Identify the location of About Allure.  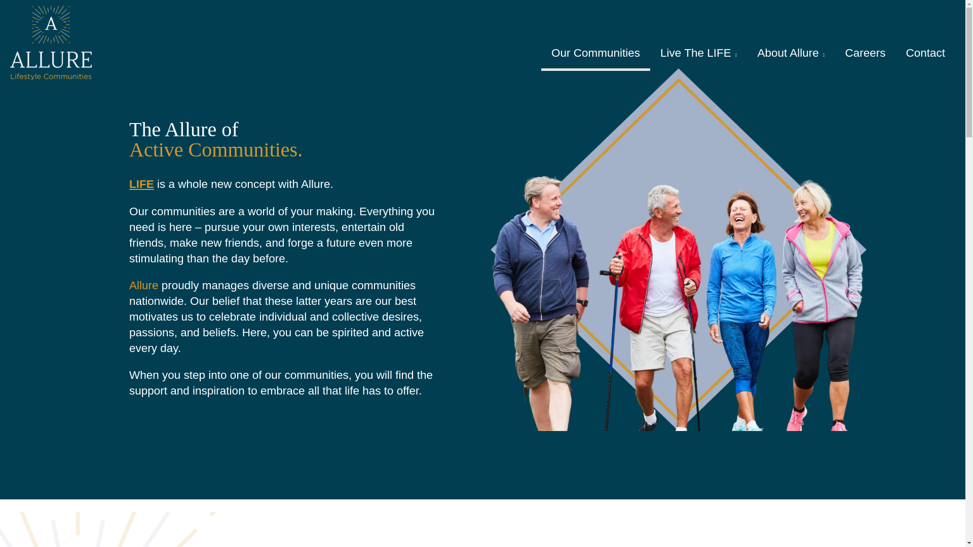
(791, 53).